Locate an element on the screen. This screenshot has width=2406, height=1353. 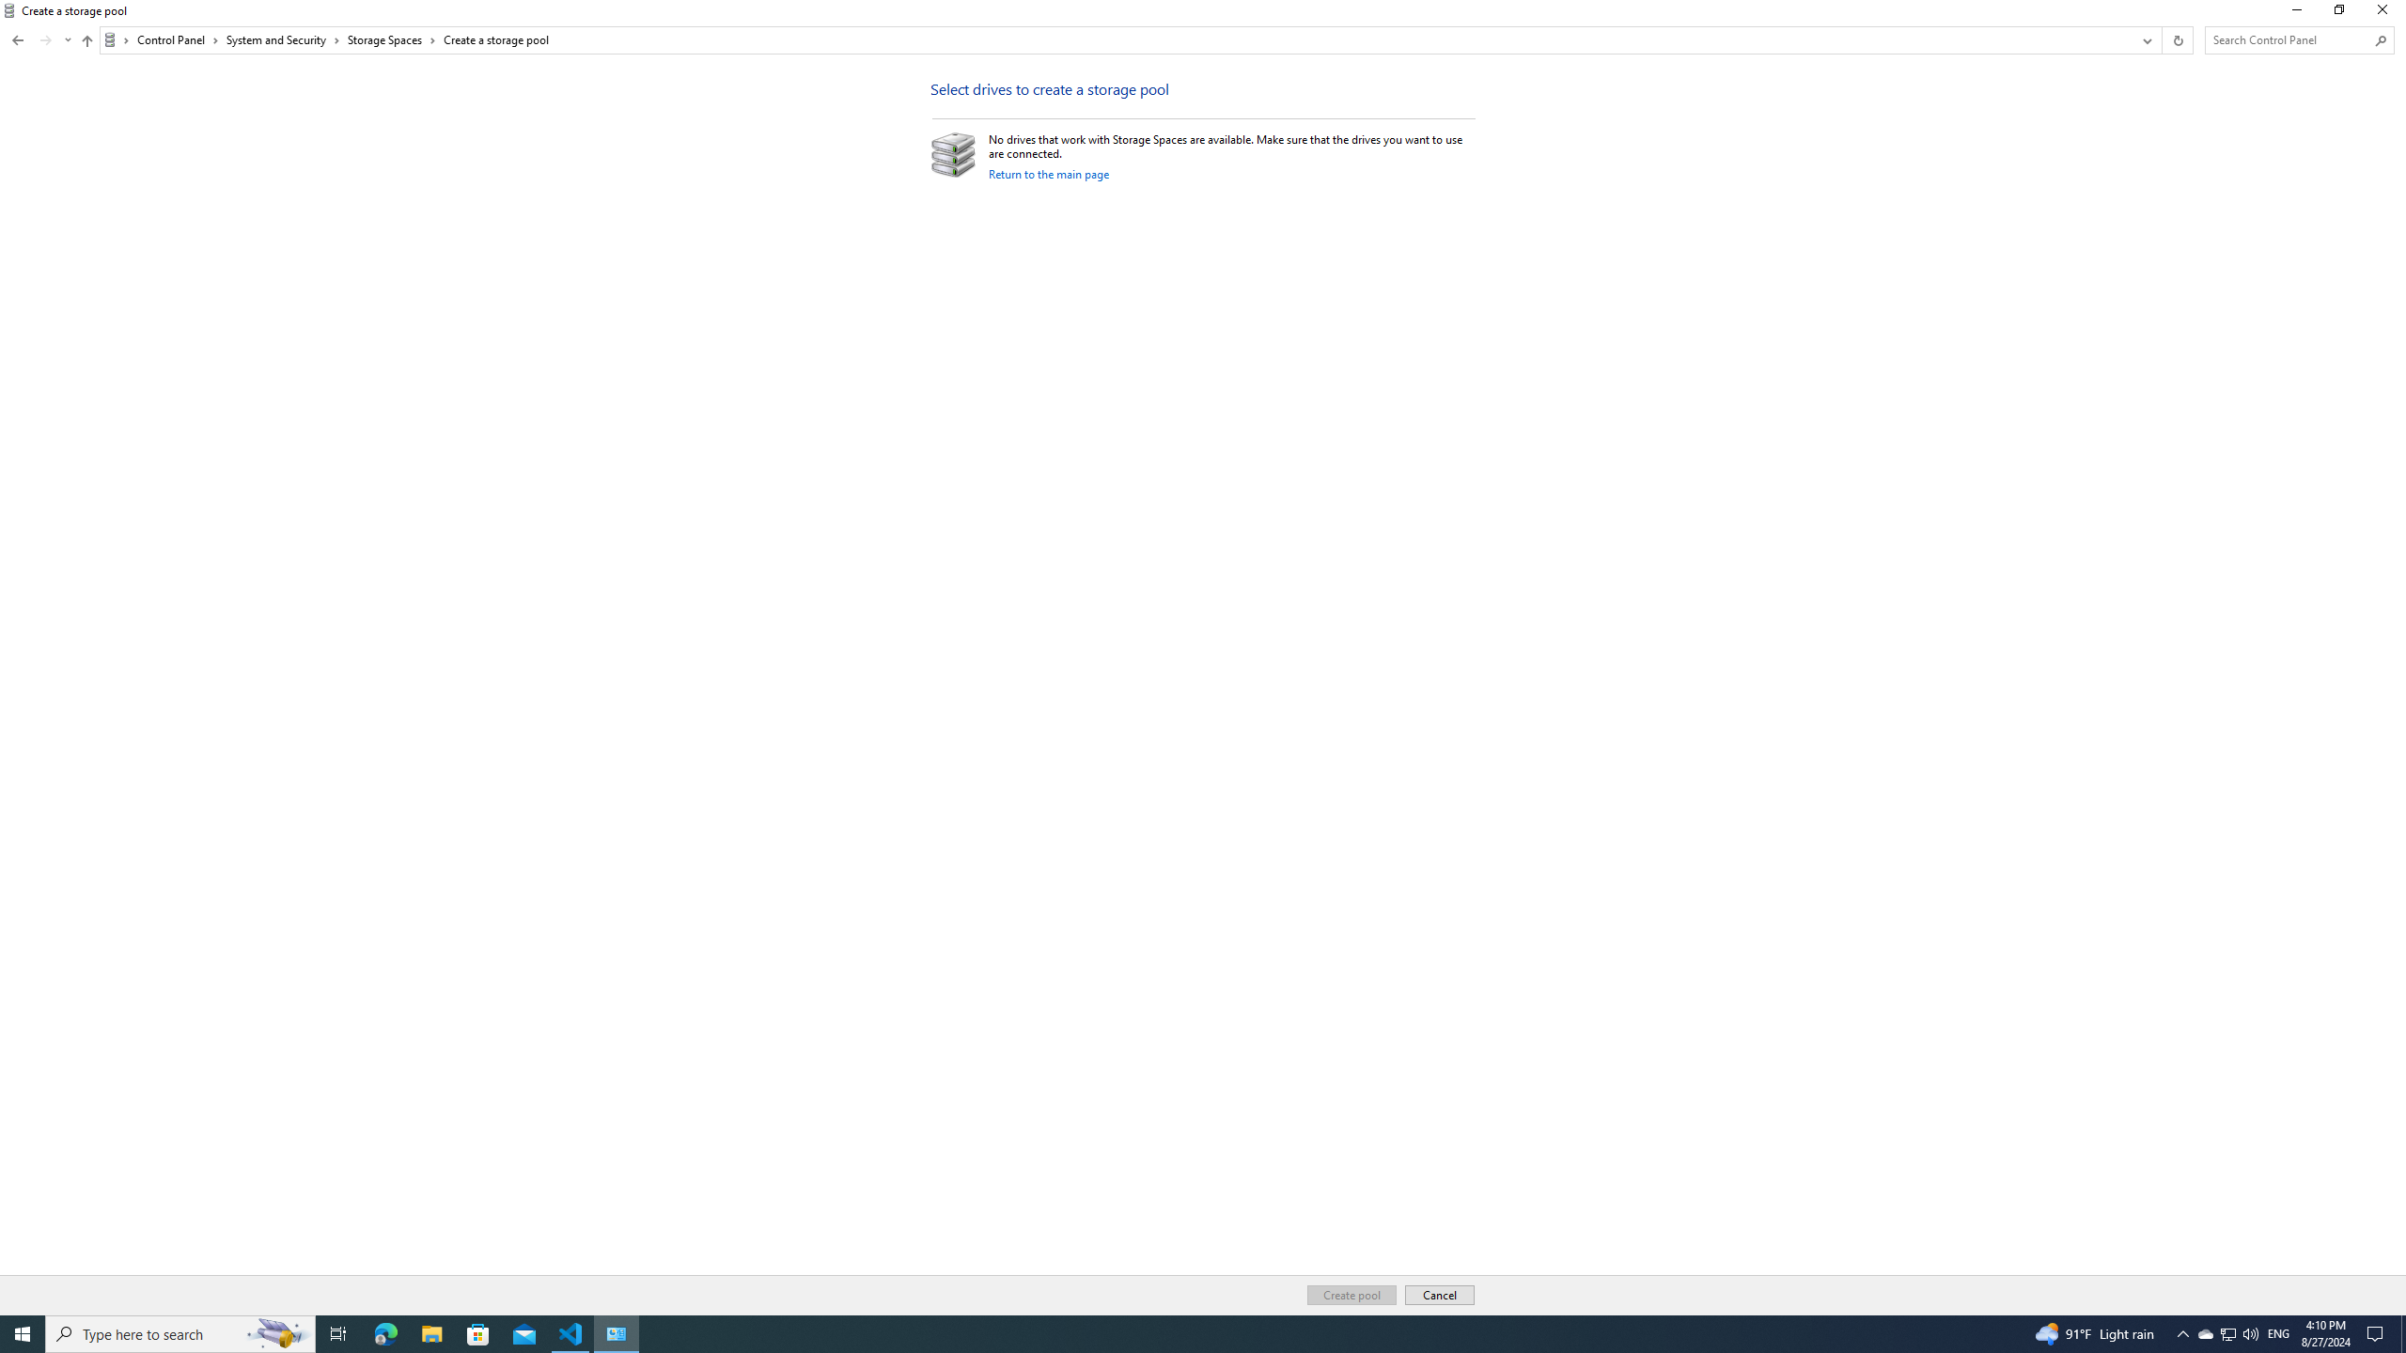
Cancel is located at coordinates (1440, 1295).